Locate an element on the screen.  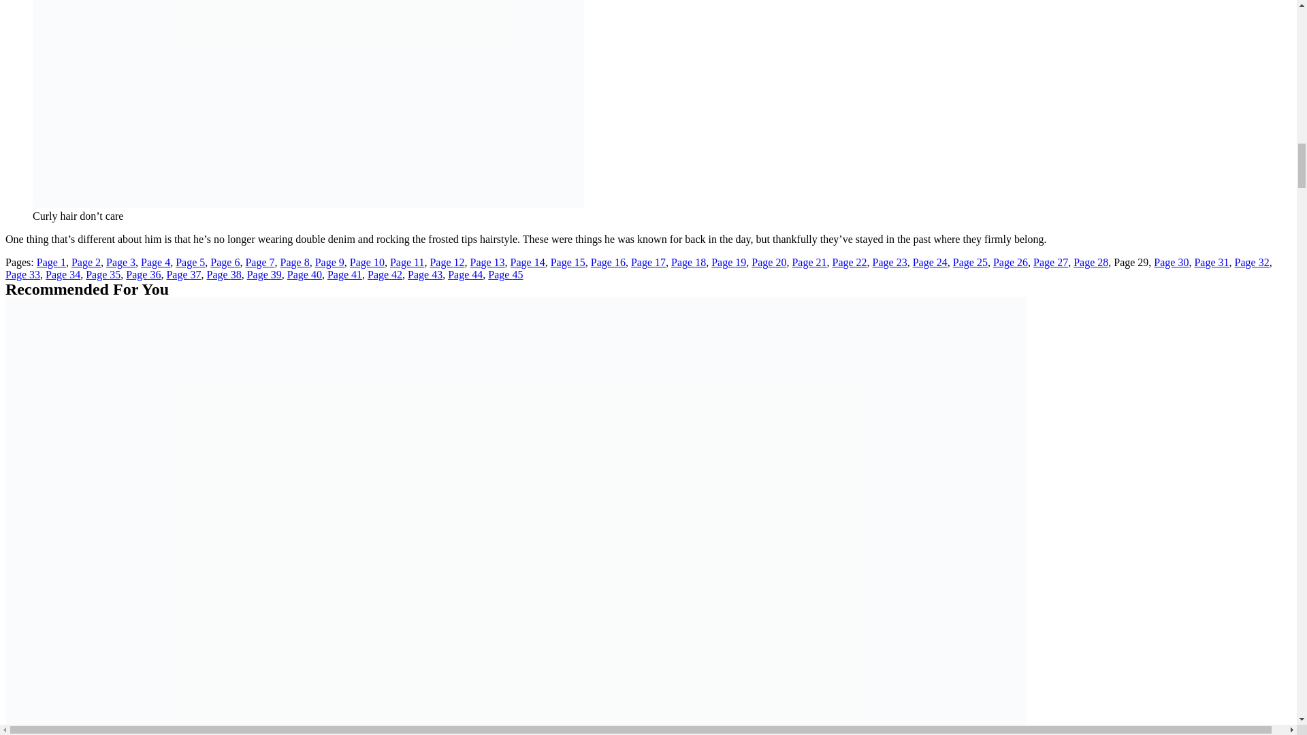
Page 21 is located at coordinates (809, 262).